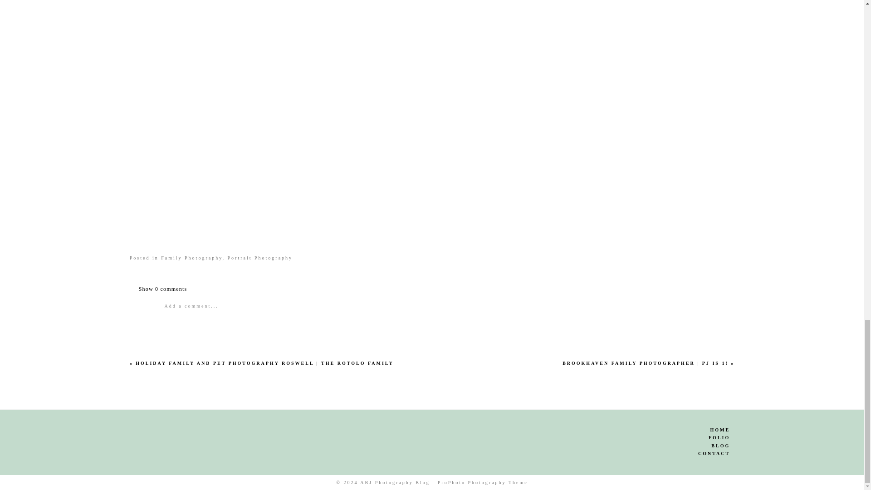 The width and height of the screenshot is (871, 490). I want to click on Show 0 comments, so click(162, 289).